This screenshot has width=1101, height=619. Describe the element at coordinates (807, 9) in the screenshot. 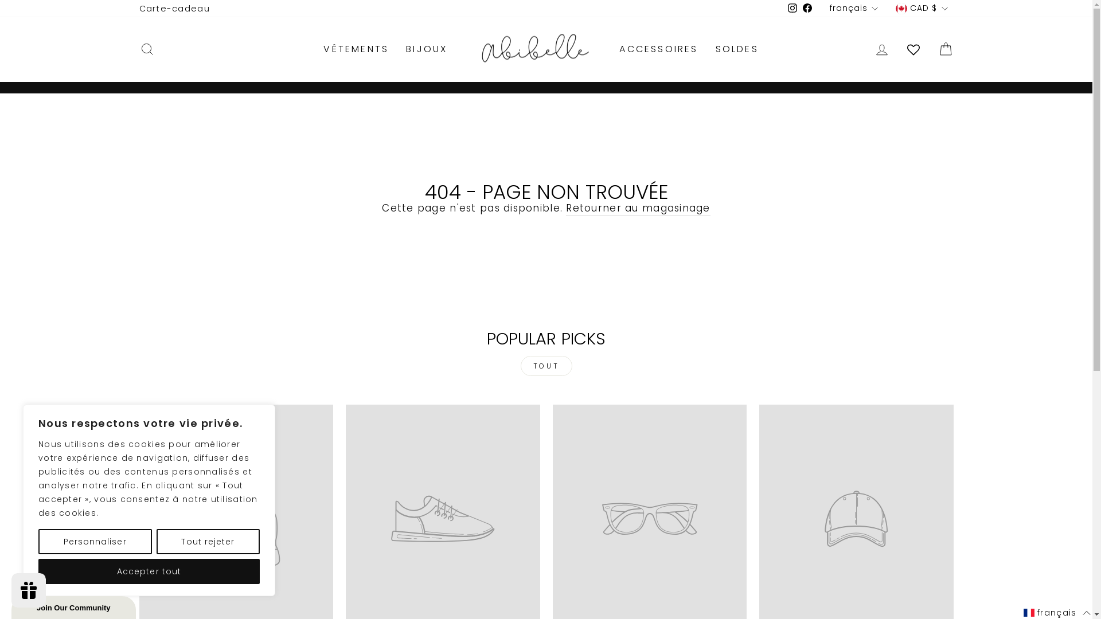

I see `Facebook` at that location.